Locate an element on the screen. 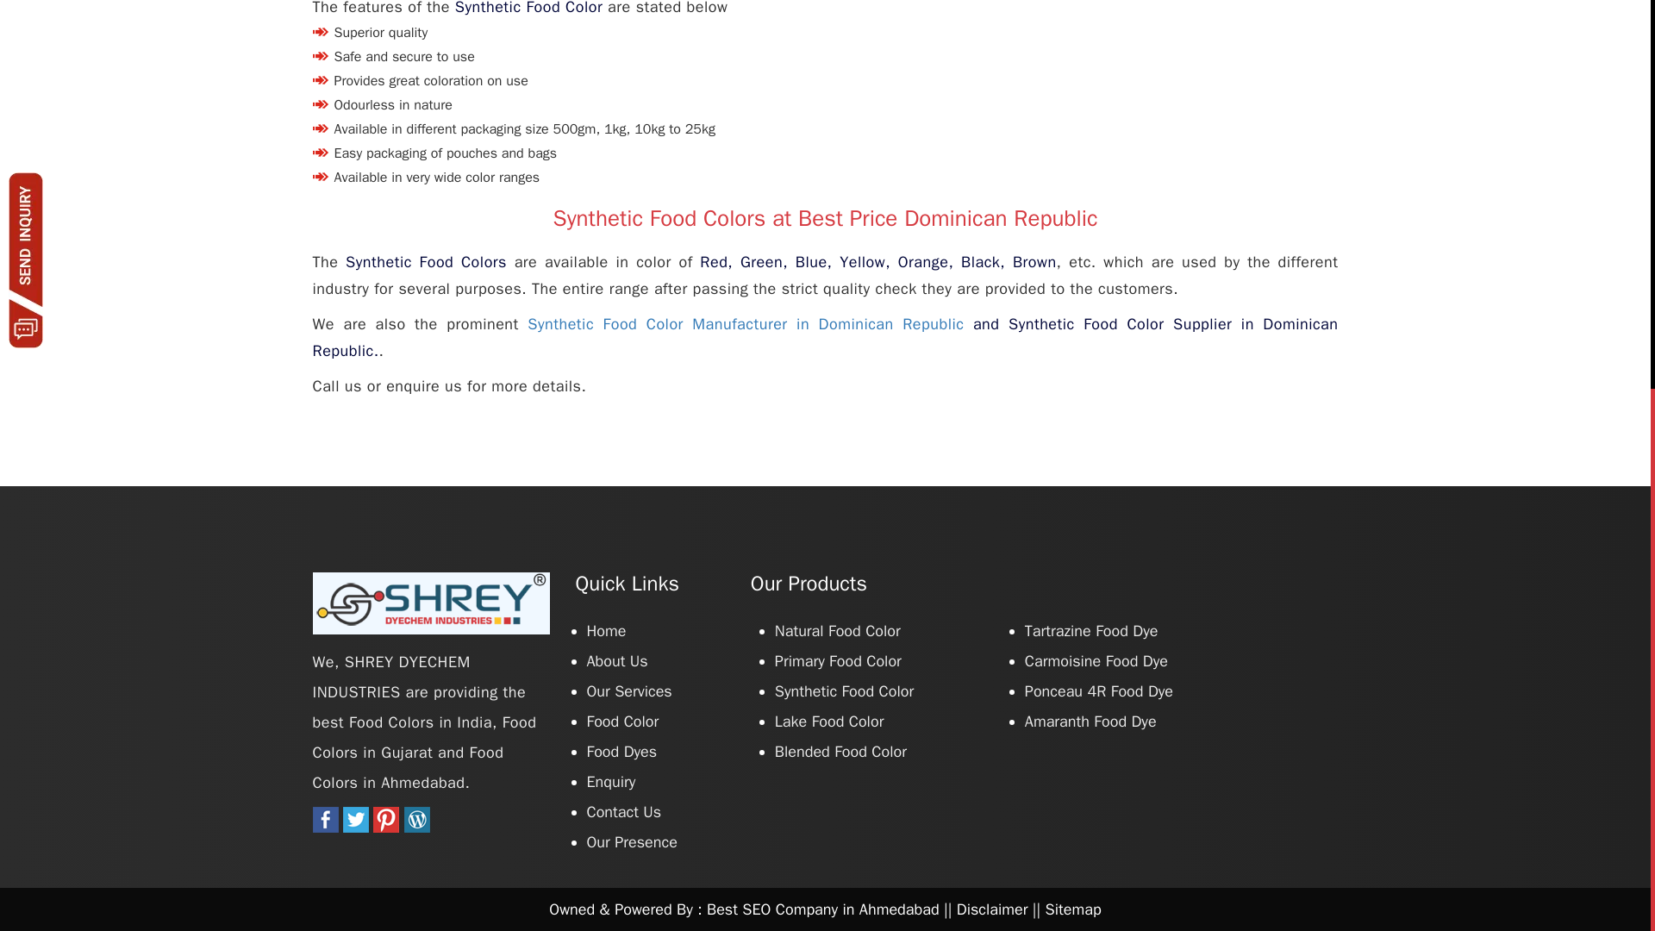  About Us is located at coordinates (615, 660).